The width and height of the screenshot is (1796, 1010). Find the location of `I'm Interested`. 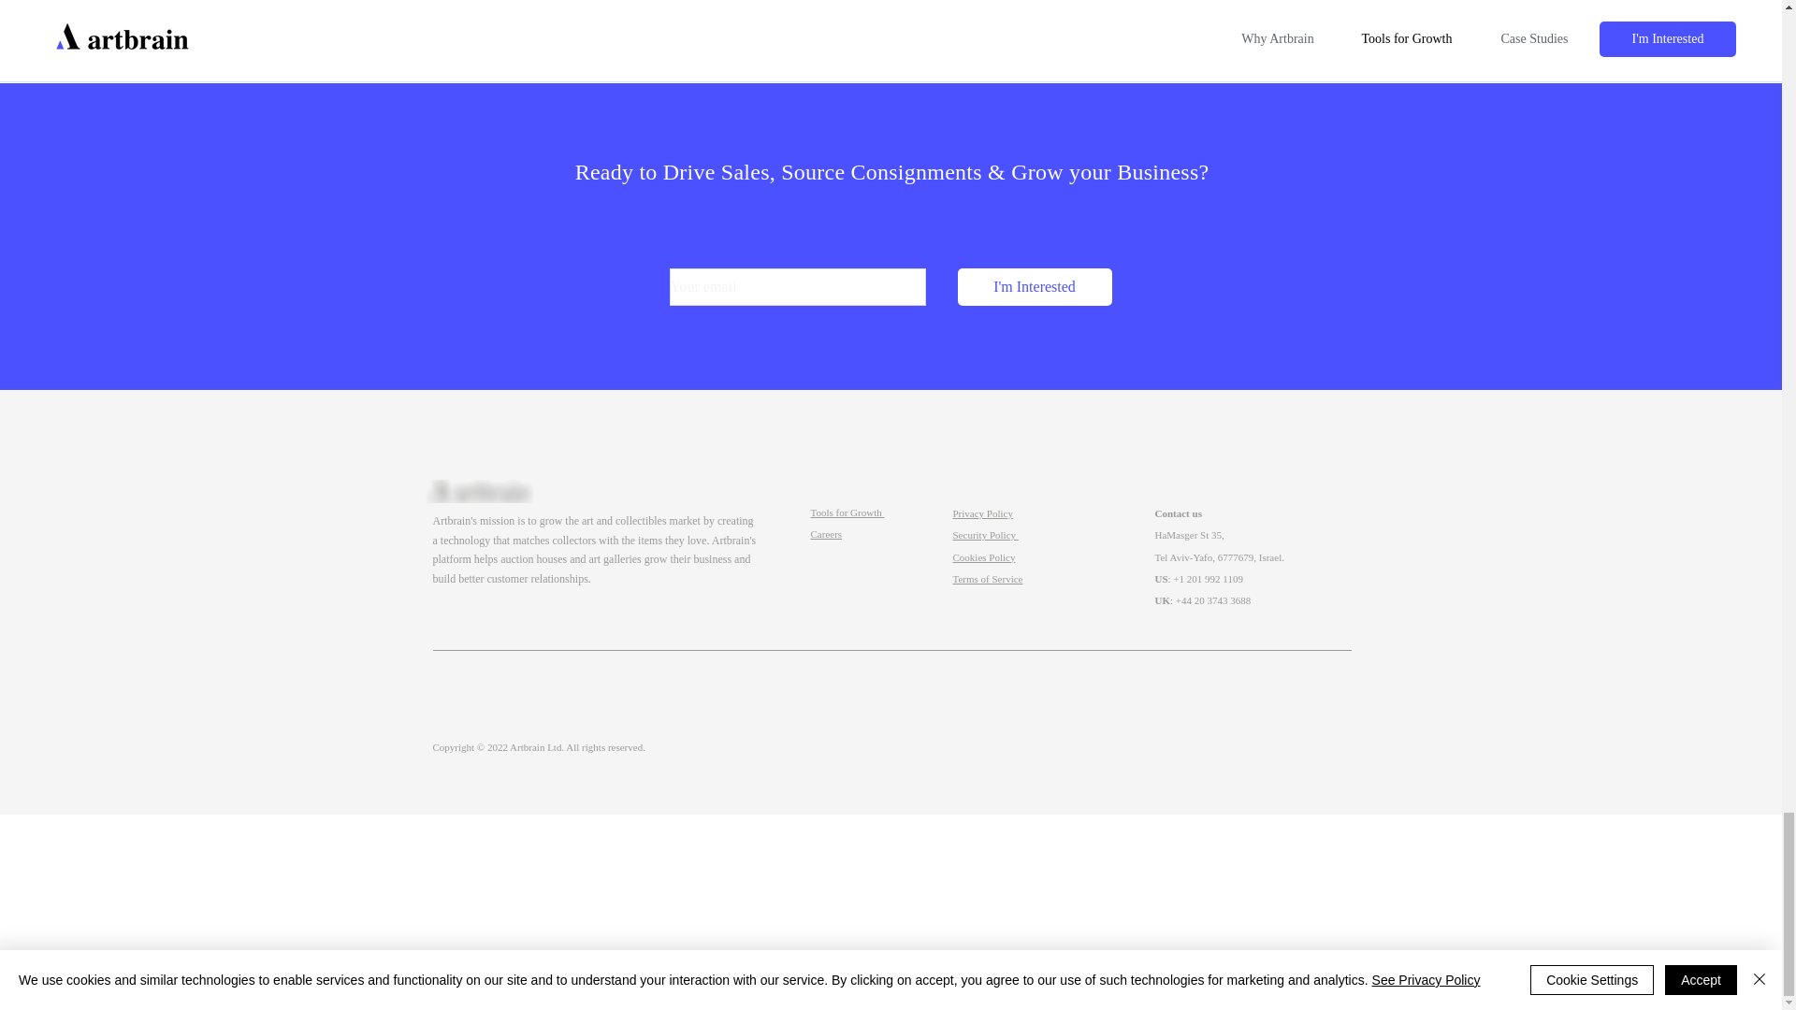

I'm Interested is located at coordinates (1035, 287).